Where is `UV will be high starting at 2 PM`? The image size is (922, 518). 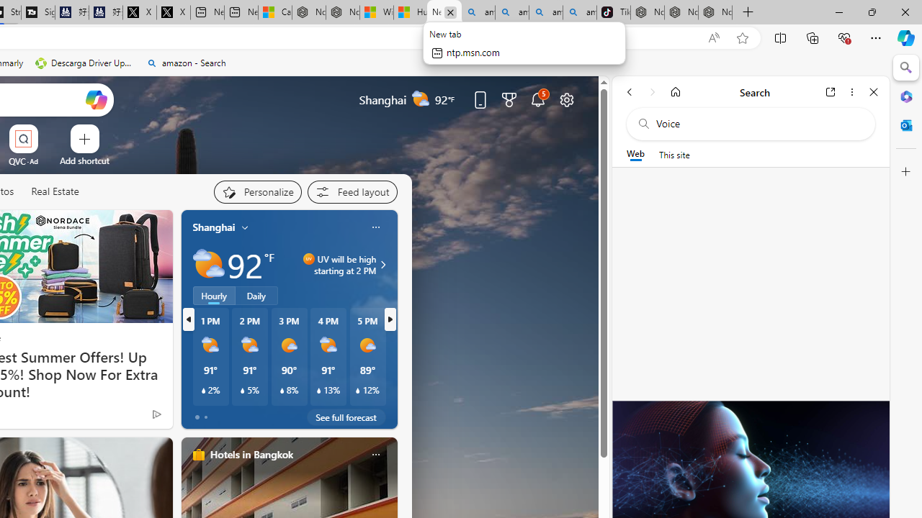 UV will be high starting at 2 PM is located at coordinates (381, 265).